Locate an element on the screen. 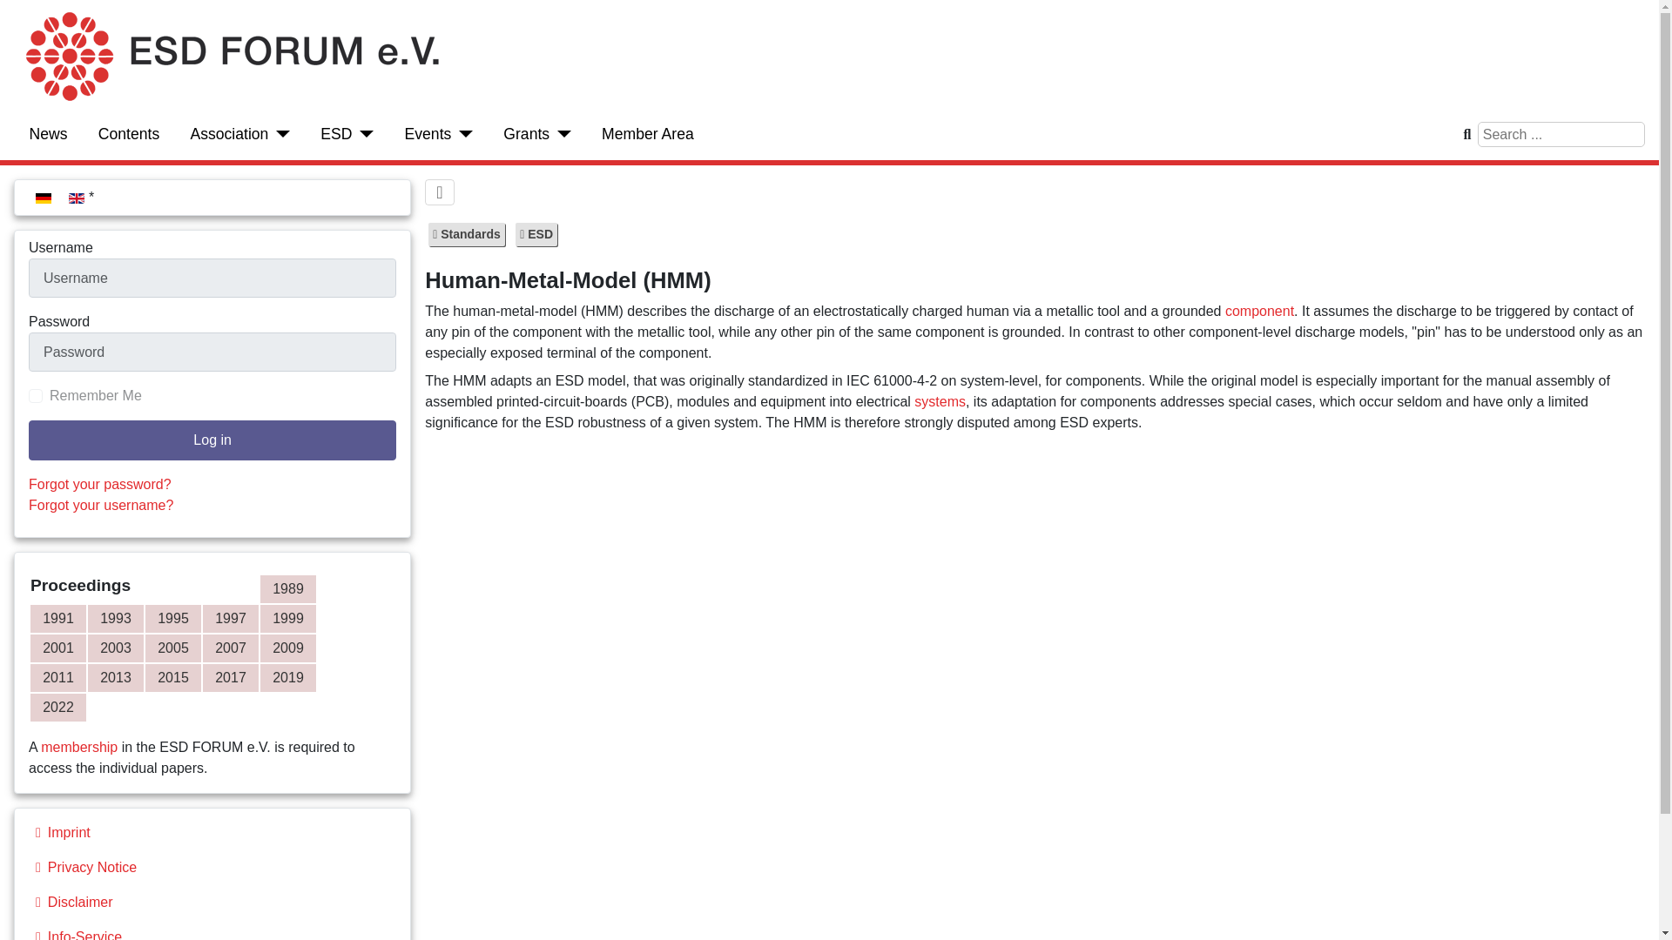 This screenshot has height=940, width=1672. ESD Grants is located at coordinates (526, 134).